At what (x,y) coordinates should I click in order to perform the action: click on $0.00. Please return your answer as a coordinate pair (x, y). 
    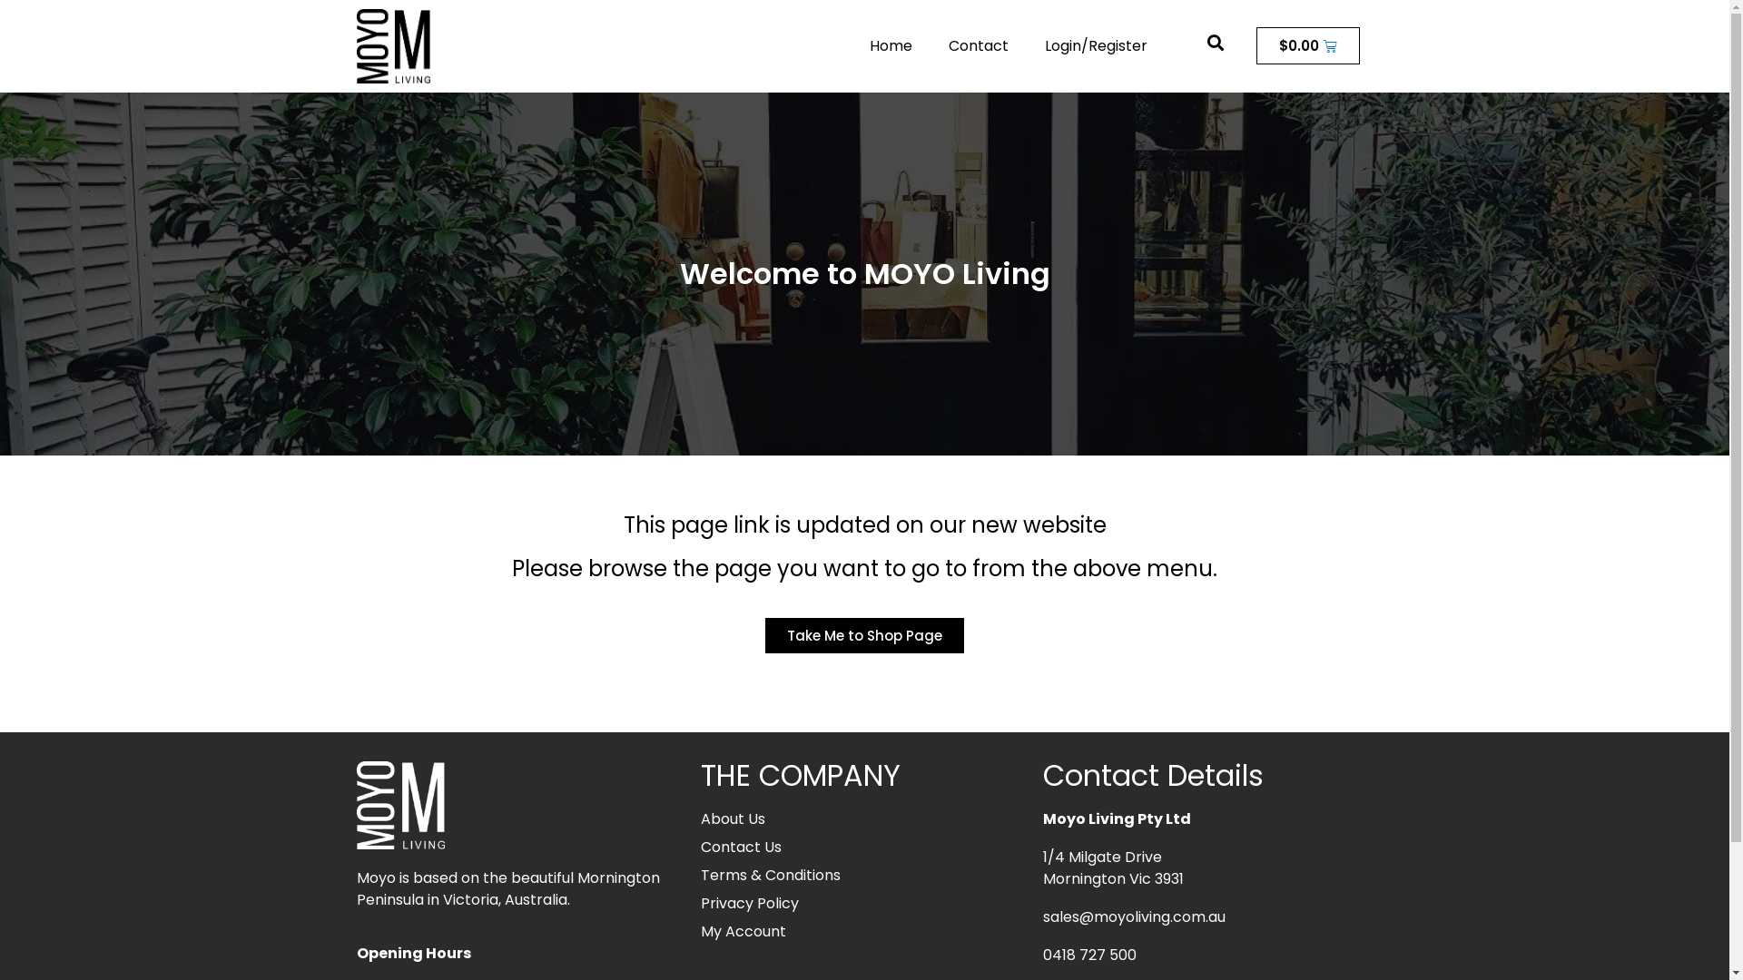
    Looking at the image, I should click on (1308, 45).